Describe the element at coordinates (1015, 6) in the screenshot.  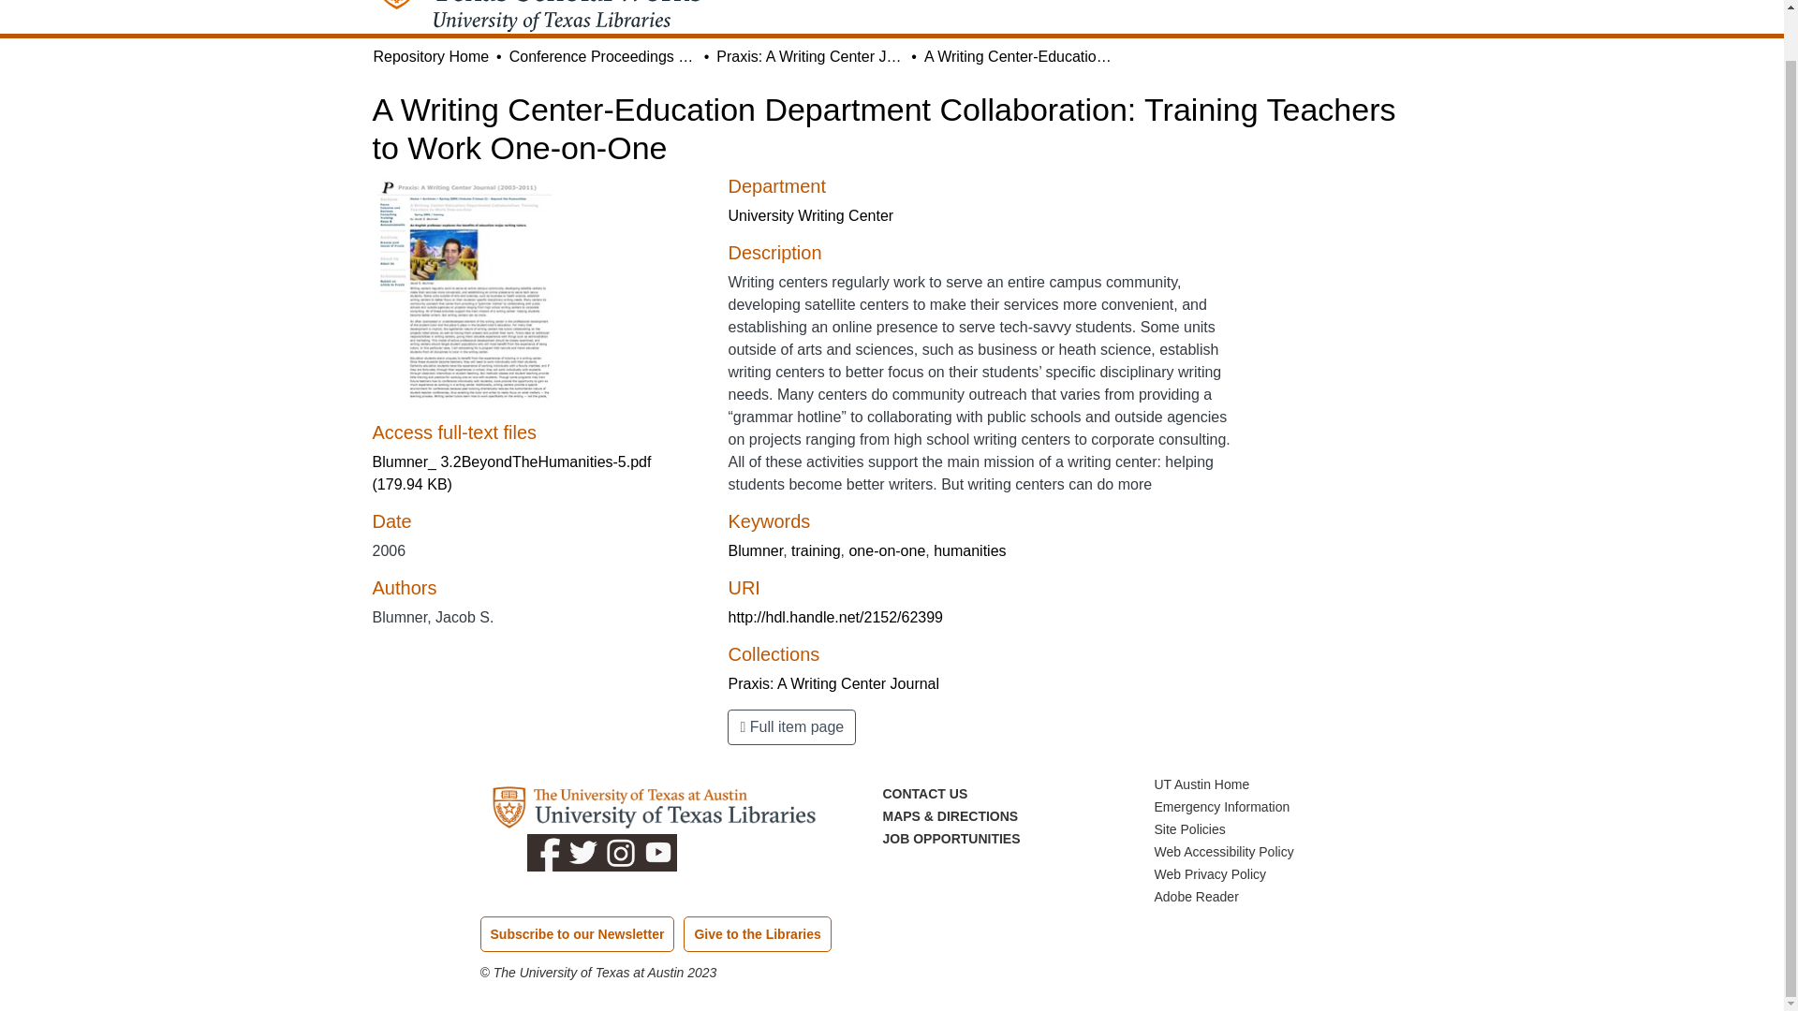
I see `All of TSW` at that location.